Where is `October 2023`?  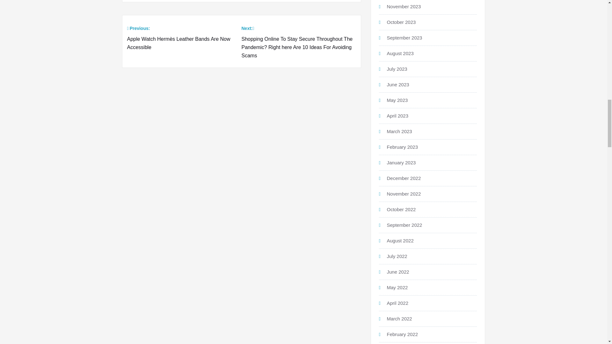 October 2023 is located at coordinates (401, 22).